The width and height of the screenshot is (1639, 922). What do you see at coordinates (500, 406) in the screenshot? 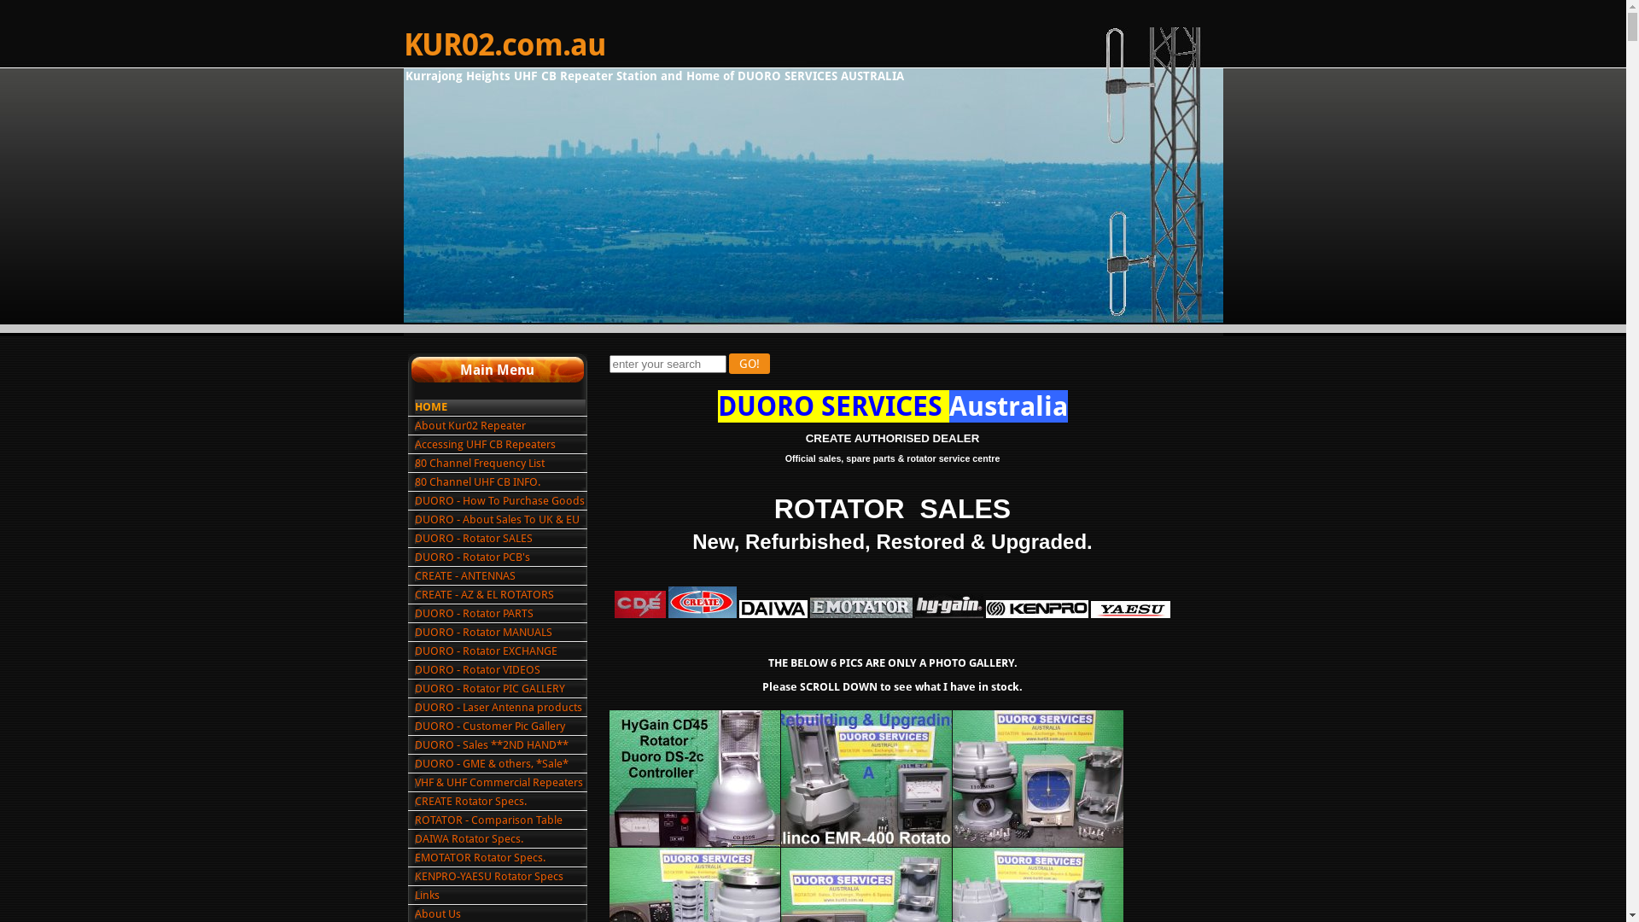
I see `HOME` at bounding box center [500, 406].